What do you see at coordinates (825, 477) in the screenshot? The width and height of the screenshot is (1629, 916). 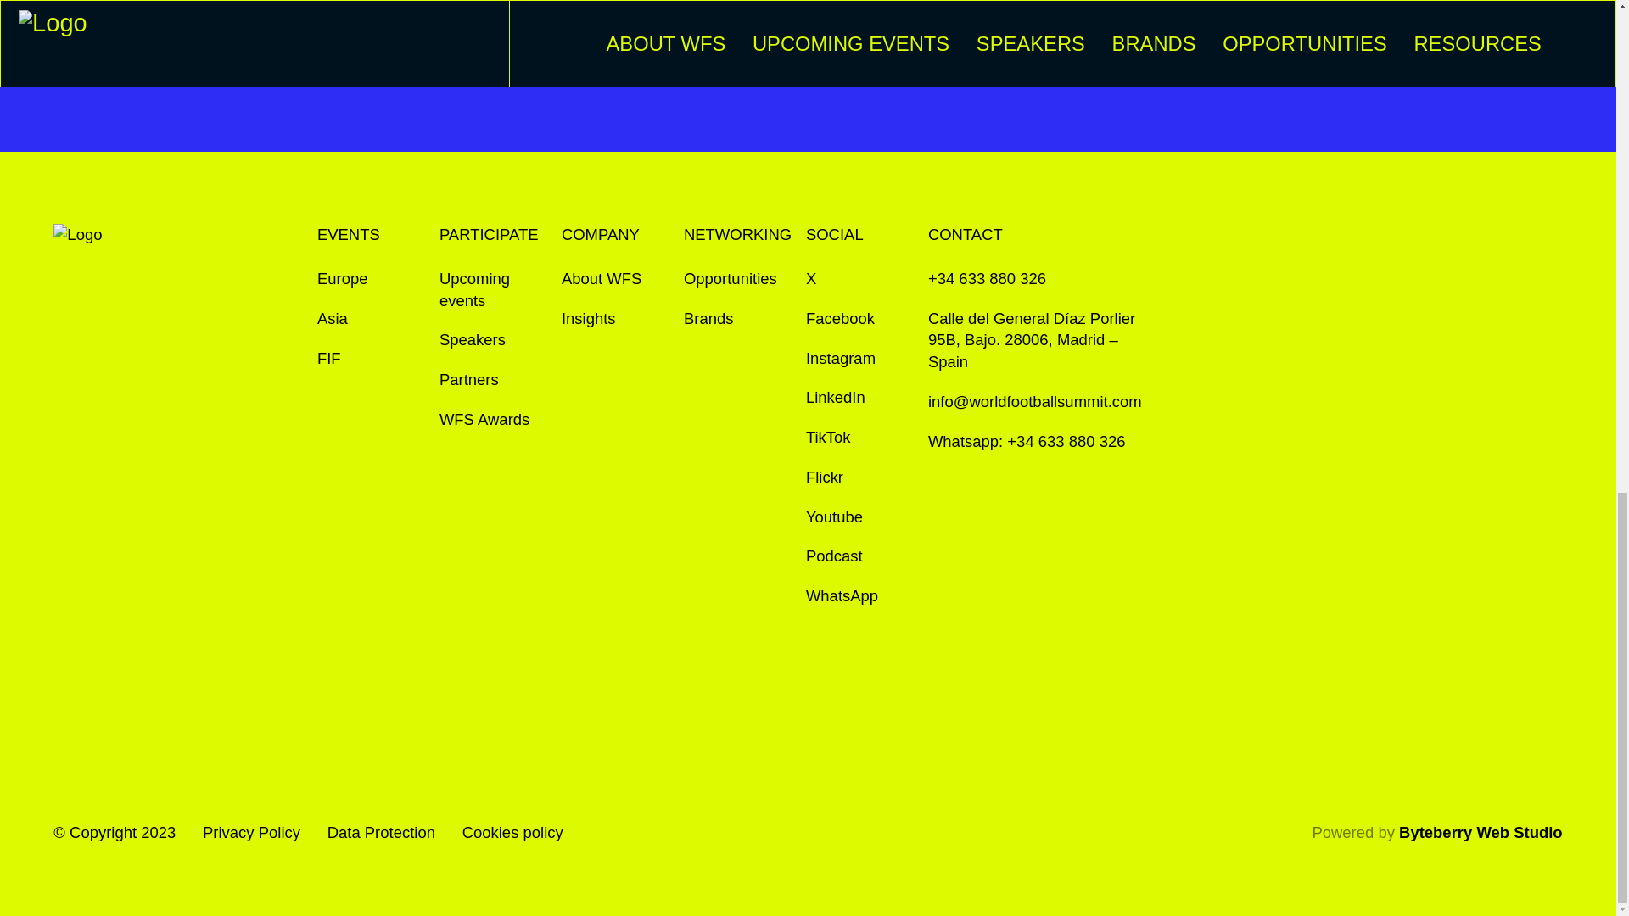 I see `Flickr` at bounding box center [825, 477].